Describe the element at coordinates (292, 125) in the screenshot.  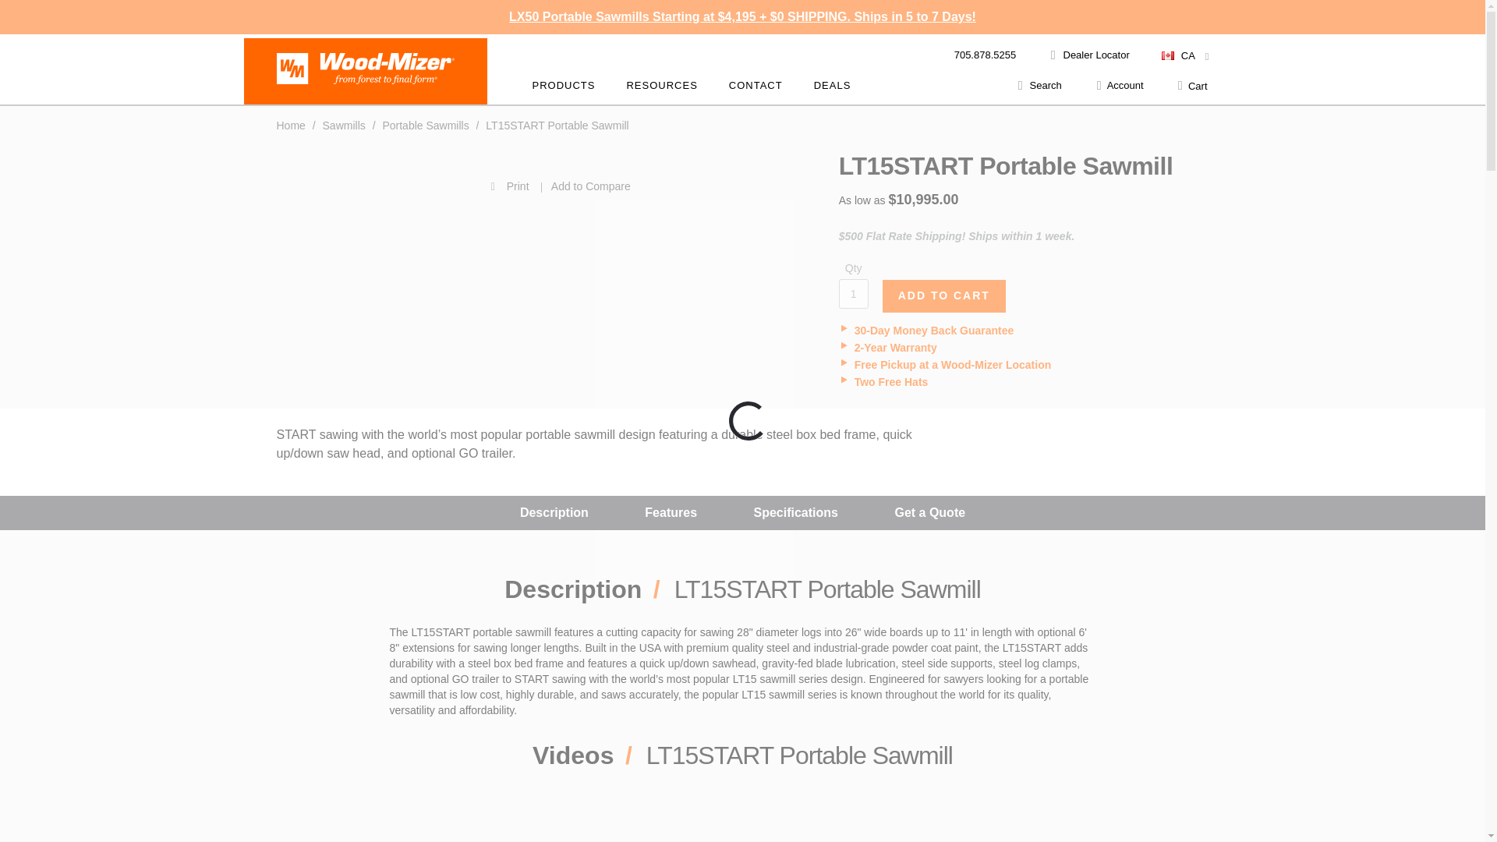
I see `Go to Home Page` at that location.